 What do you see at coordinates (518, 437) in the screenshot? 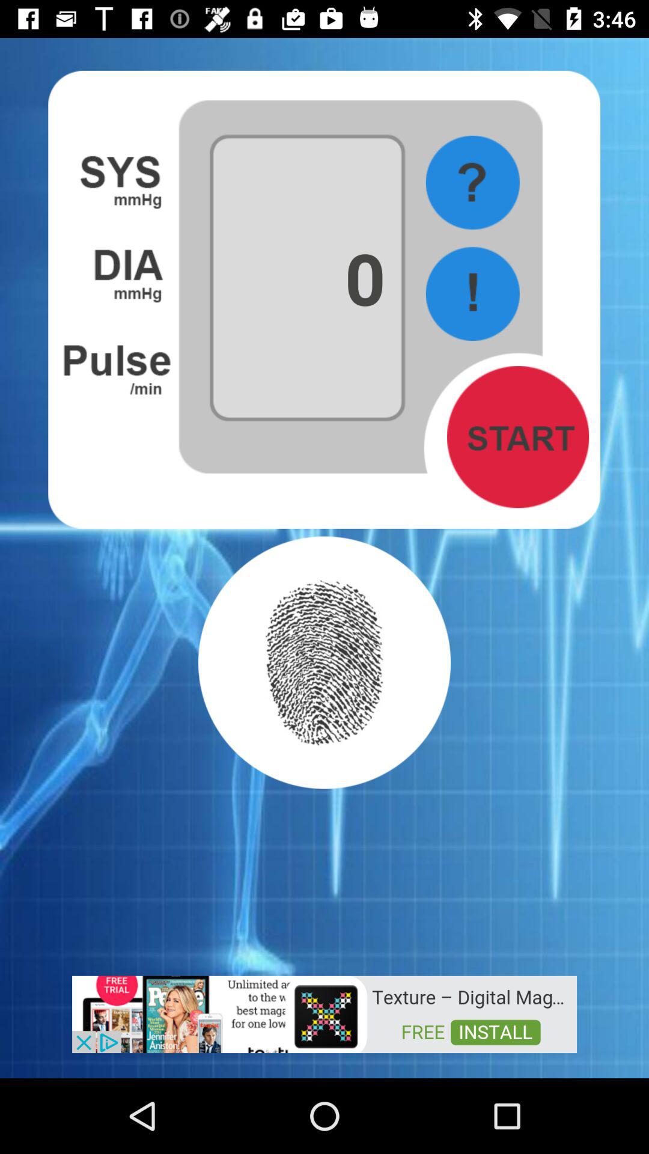
I see `to start the test` at bounding box center [518, 437].